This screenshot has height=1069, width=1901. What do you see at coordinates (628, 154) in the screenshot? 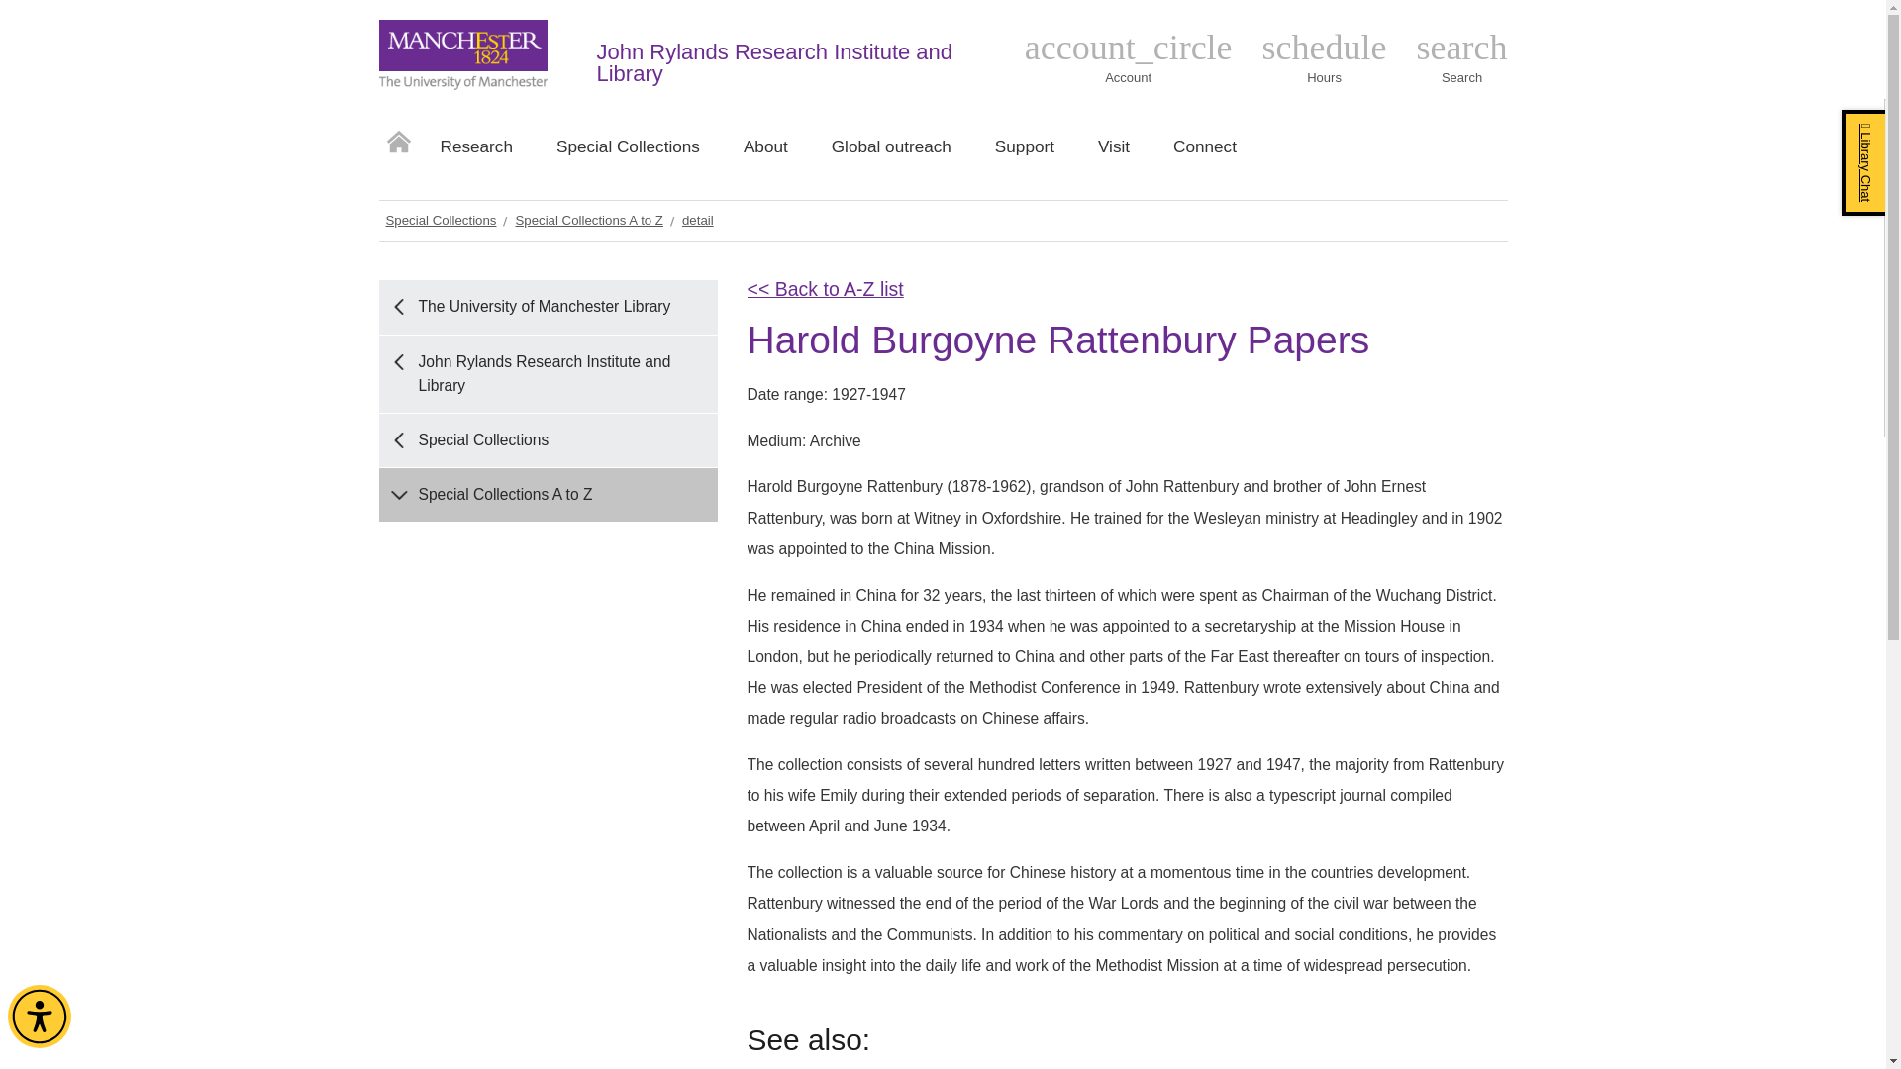
I see `Special Collections` at bounding box center [628, 154].